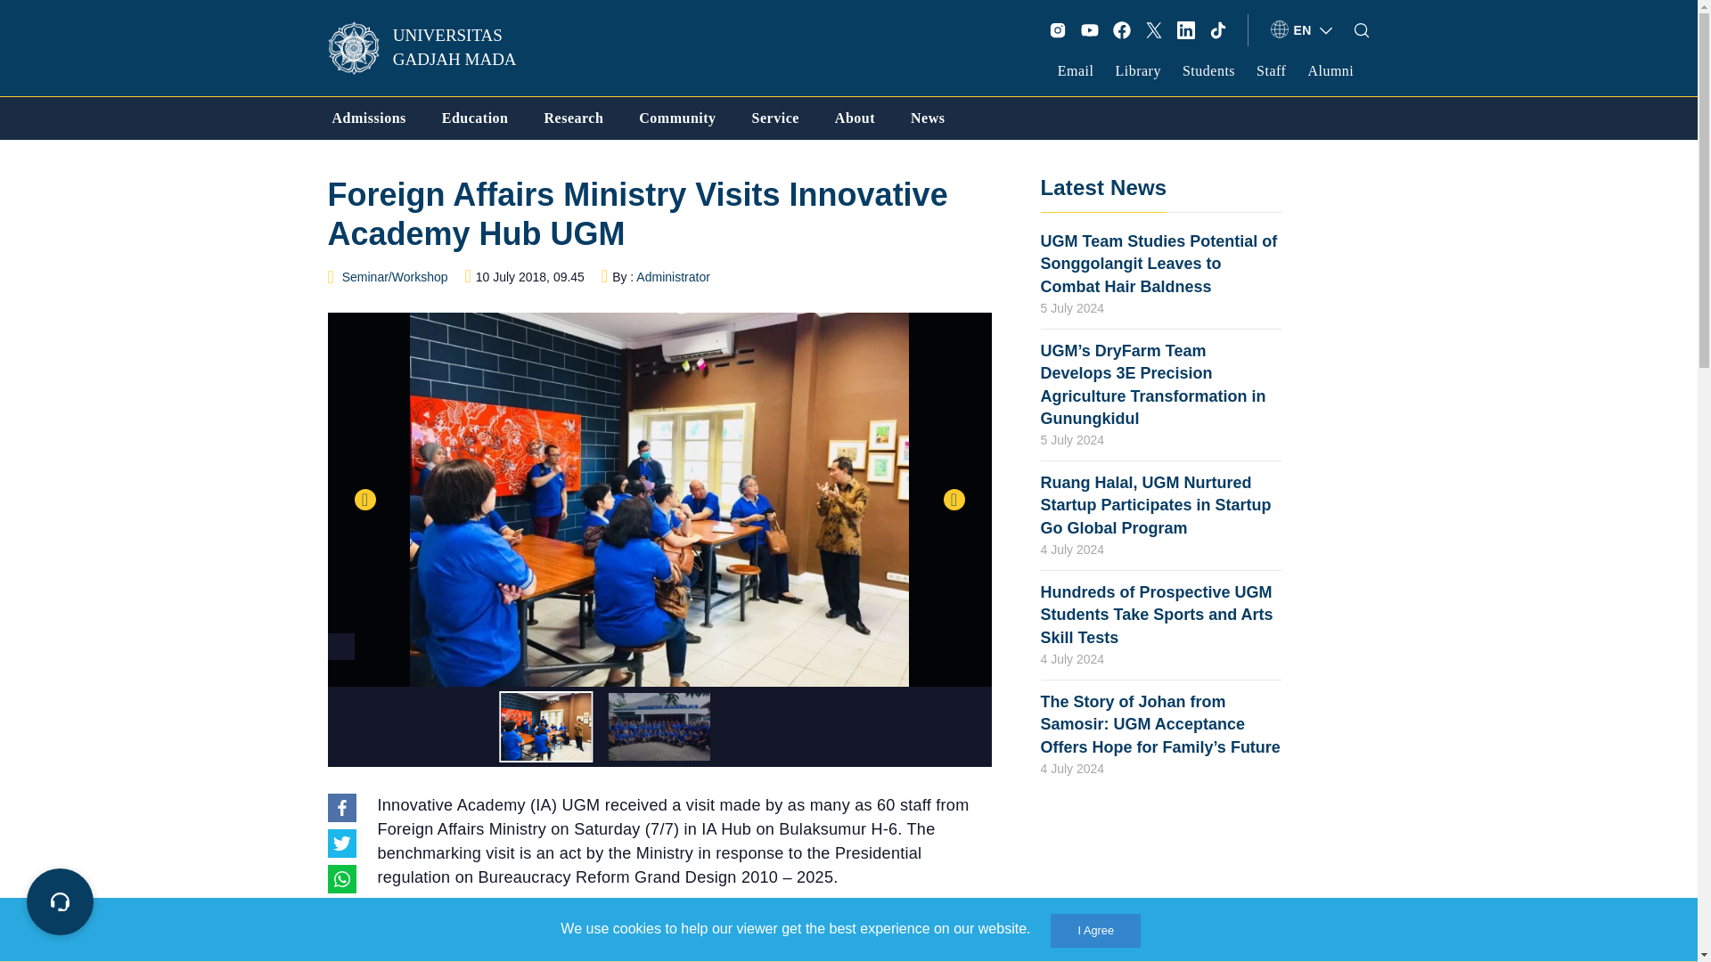 This screenshot has height=962, width=1711. What do you see at coordinates (1303, 30) in the screenshot?
I see `EN` at bounding box center [1303, 30].